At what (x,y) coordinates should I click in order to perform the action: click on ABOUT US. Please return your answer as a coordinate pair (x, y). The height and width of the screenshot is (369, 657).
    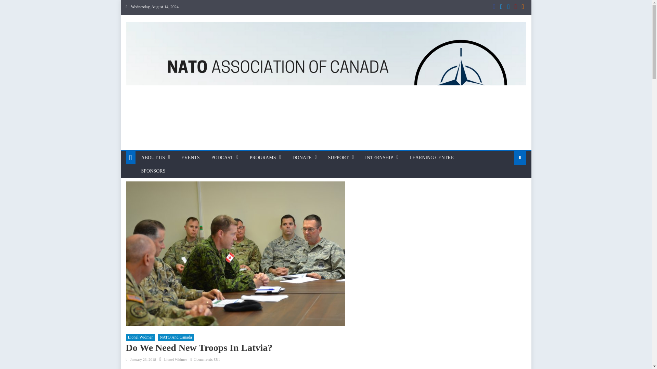
    Looking at the image, I should click on (153, 158).